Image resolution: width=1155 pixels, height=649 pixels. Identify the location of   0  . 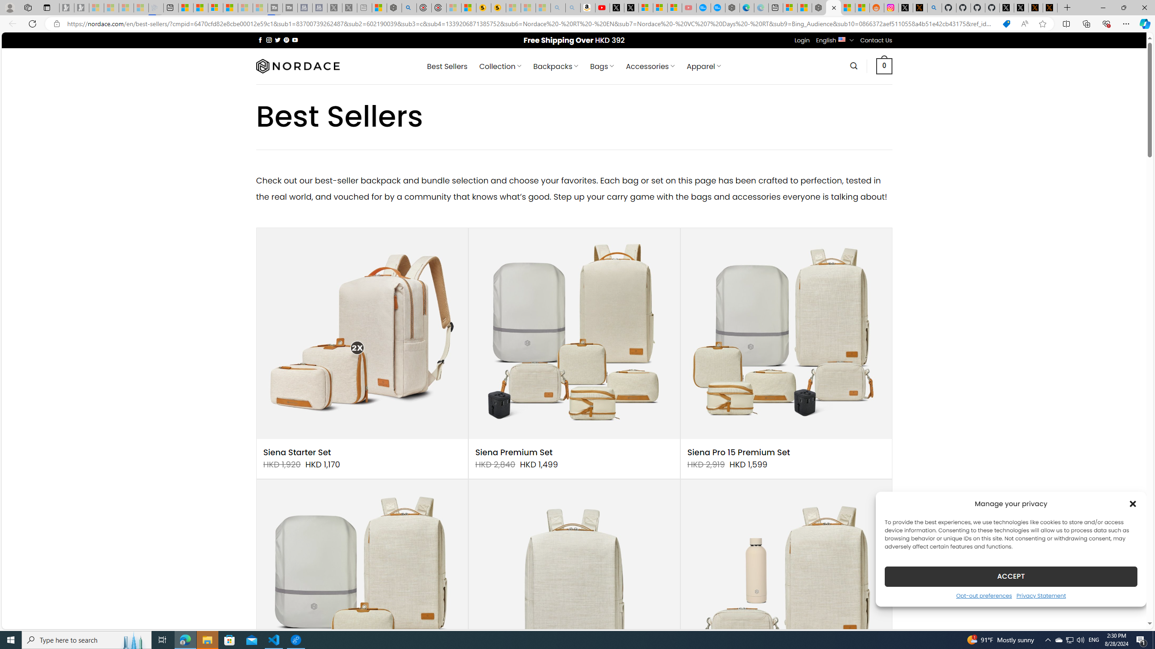
(884, 66).